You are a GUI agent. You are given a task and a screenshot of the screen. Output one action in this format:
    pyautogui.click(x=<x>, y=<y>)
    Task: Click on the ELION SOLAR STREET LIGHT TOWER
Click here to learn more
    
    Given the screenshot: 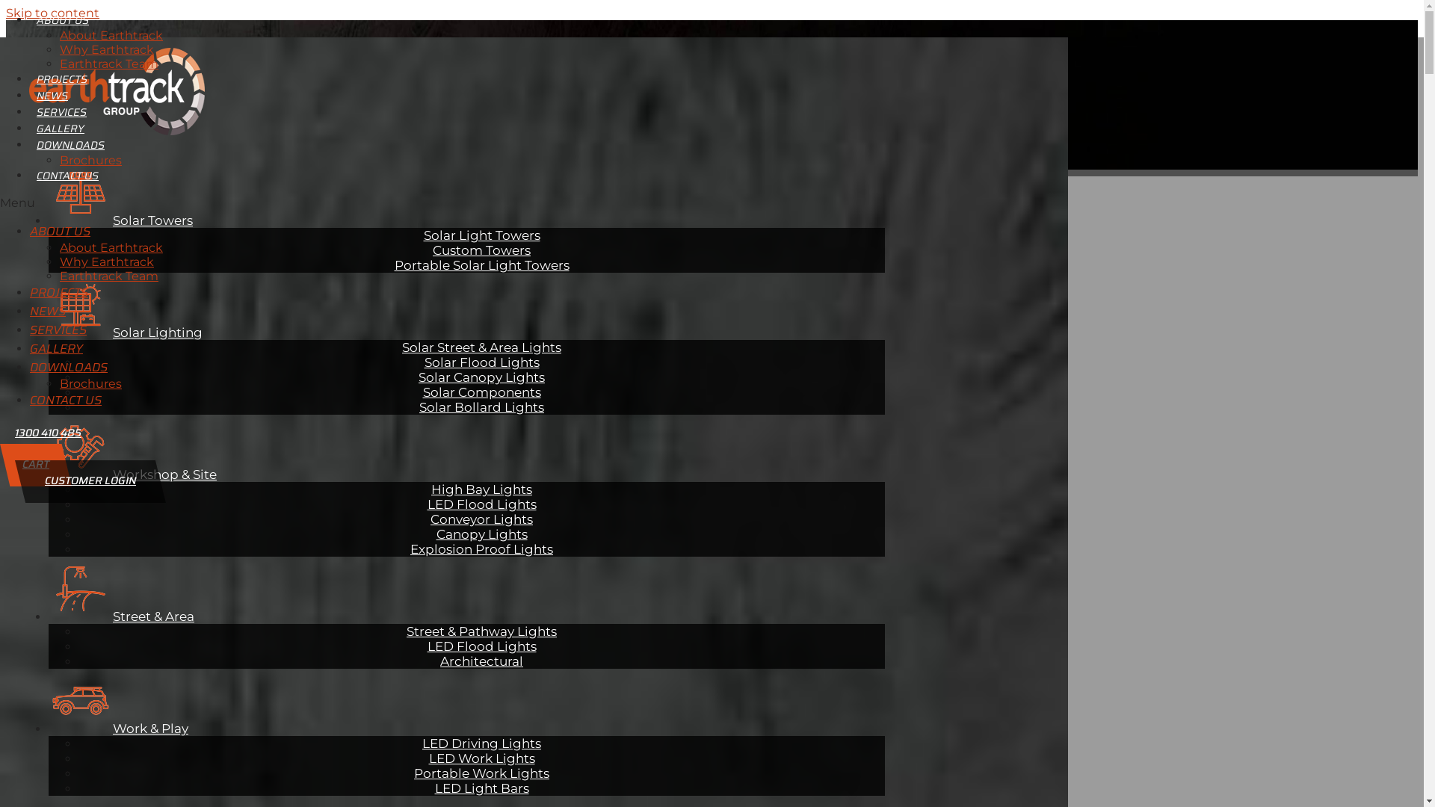 What is the action you would take?
    pyautogui.click(x=712, y=209)
    